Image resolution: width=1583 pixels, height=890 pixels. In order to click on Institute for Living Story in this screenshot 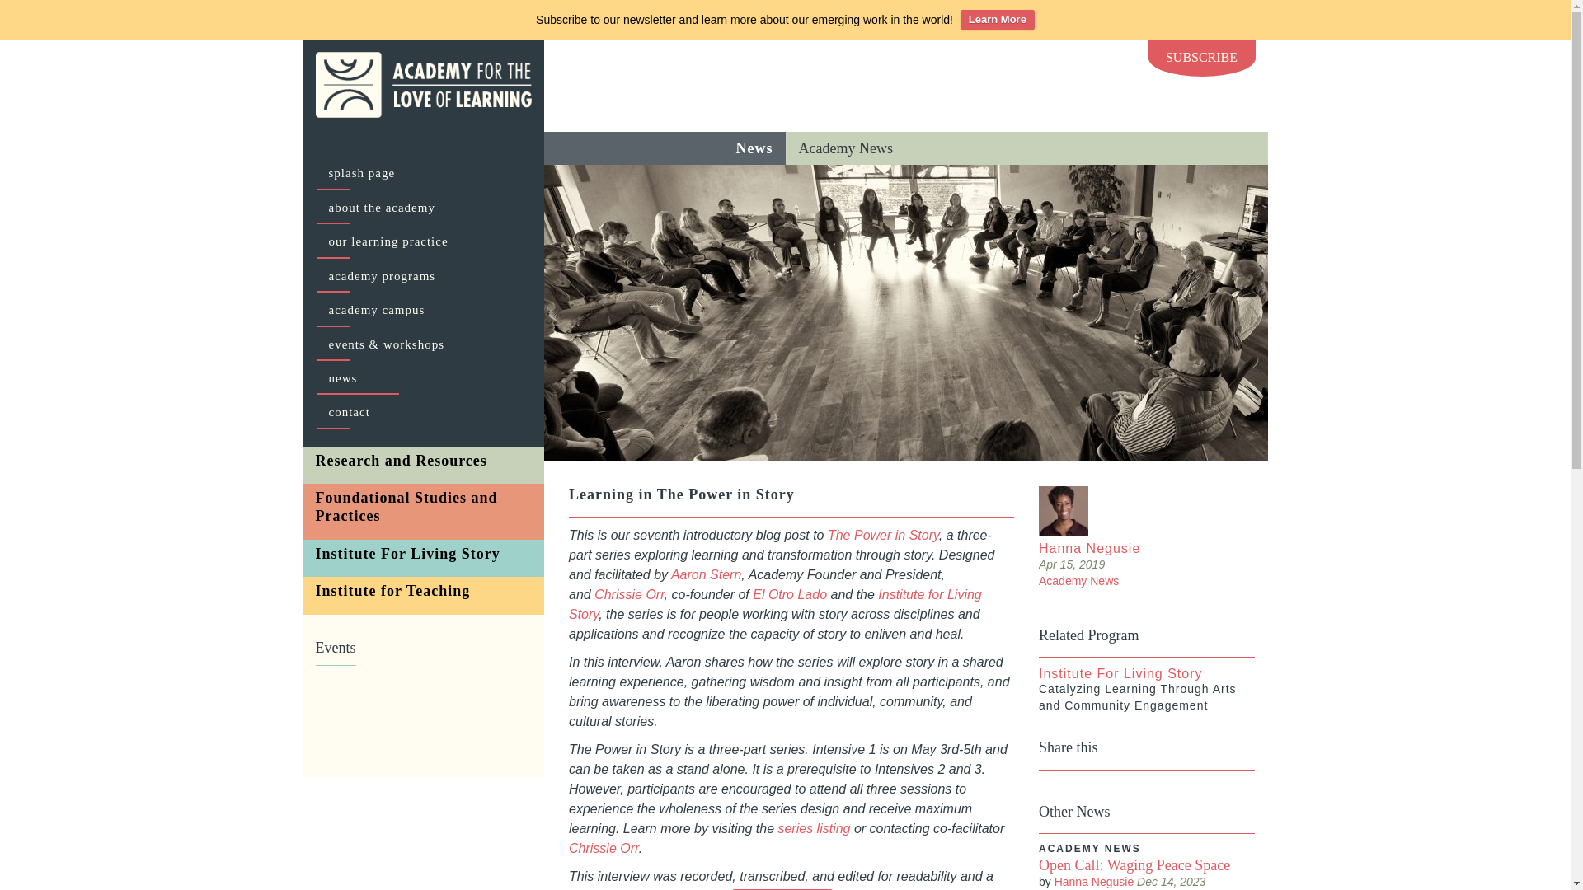, I will do `click(775, 603)`.